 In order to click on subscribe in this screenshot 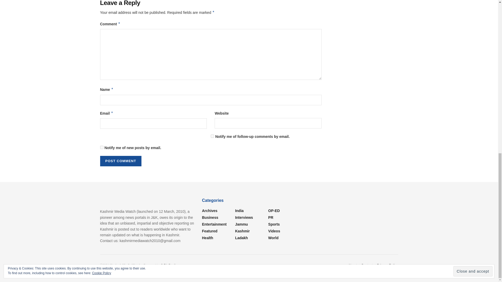, I will do `click(101, 147)`.